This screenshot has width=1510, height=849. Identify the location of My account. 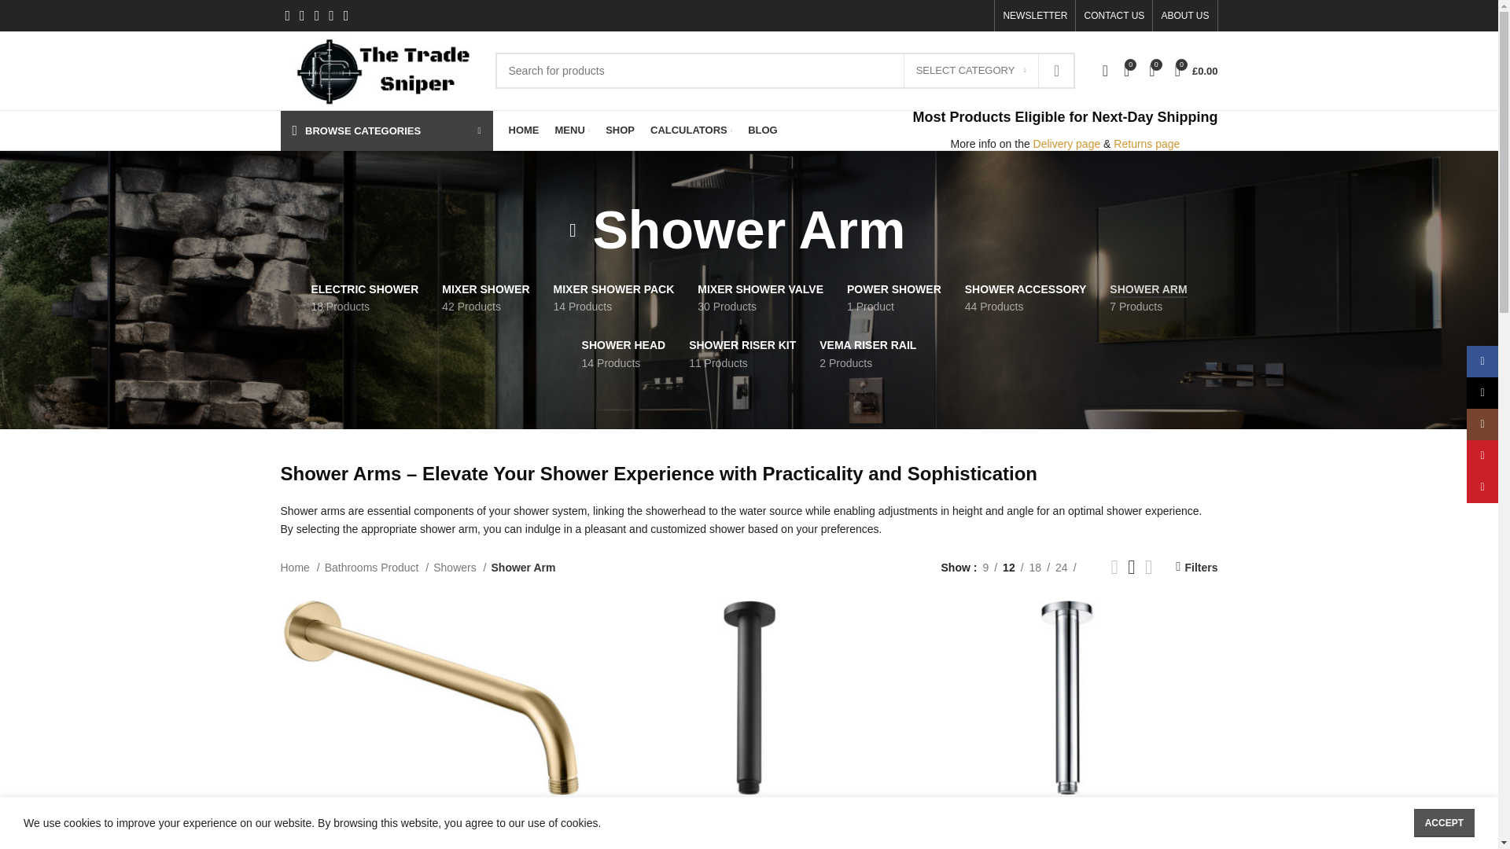
(1105, 71).